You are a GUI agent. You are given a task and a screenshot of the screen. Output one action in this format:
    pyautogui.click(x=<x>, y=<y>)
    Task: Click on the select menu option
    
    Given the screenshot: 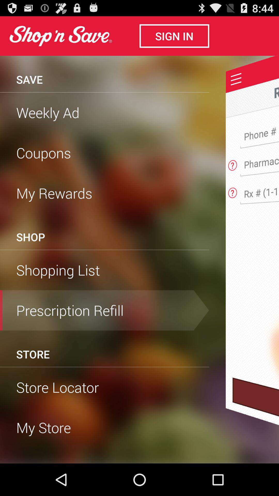 What is the action you would take?
    pyautogui.click(x=236, y=79)
    